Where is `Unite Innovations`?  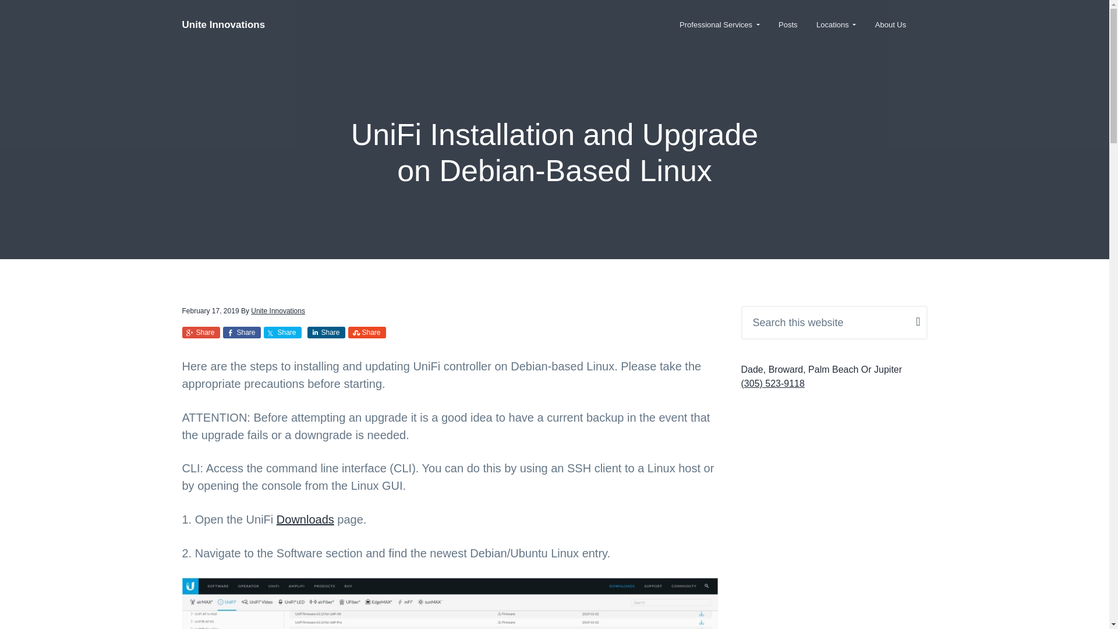 Unite Innovations is located at coordinates (223, 24).